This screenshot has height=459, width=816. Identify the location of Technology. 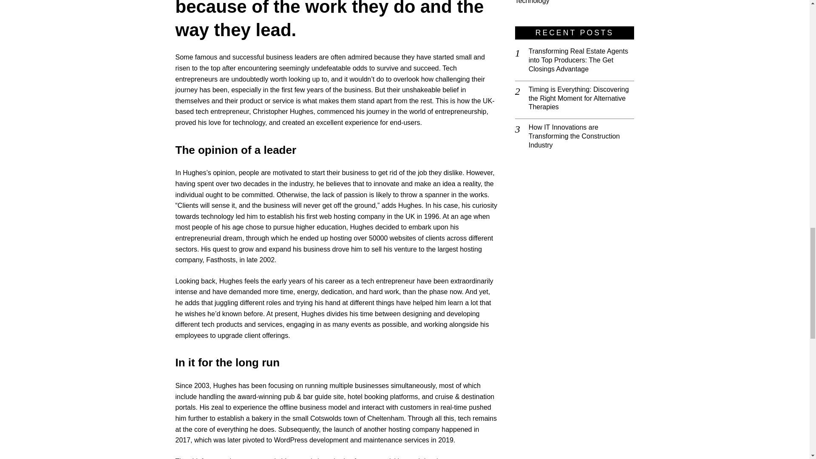
(532, 2).